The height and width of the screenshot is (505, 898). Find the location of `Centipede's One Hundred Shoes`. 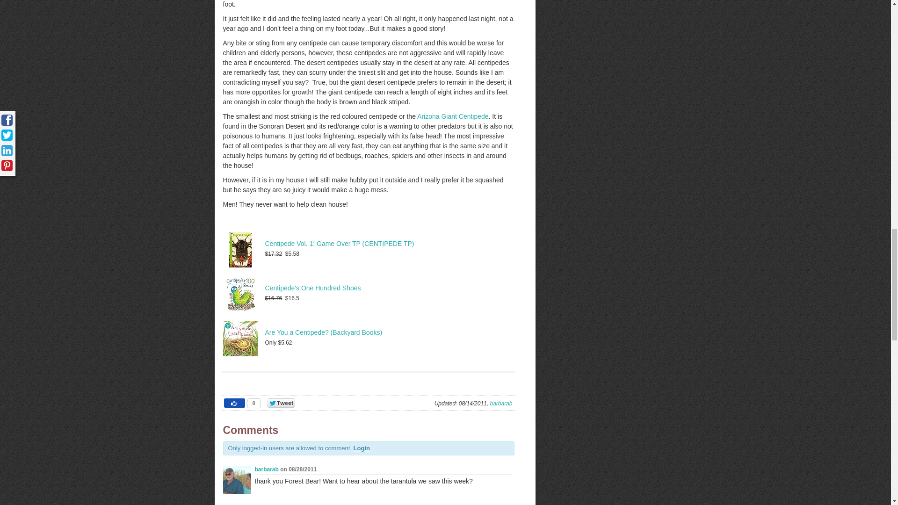

Centipede's One Hundred Shoes is located at coordinates (312, 288).